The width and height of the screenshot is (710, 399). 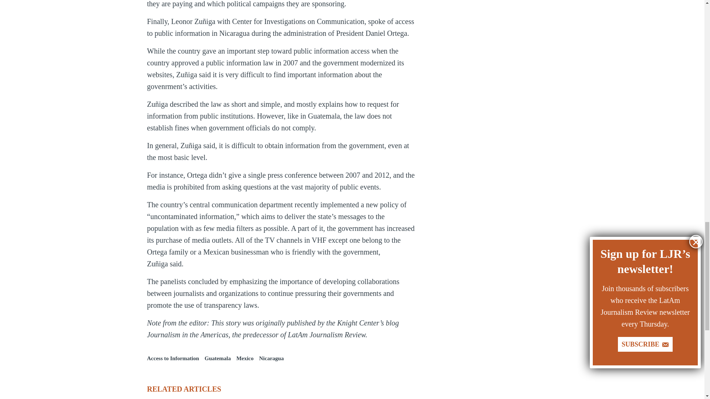 What do you see at coordinates (271, 358) in the screenshot?
I see `Nicaragua` at bounding box center [271, 358].